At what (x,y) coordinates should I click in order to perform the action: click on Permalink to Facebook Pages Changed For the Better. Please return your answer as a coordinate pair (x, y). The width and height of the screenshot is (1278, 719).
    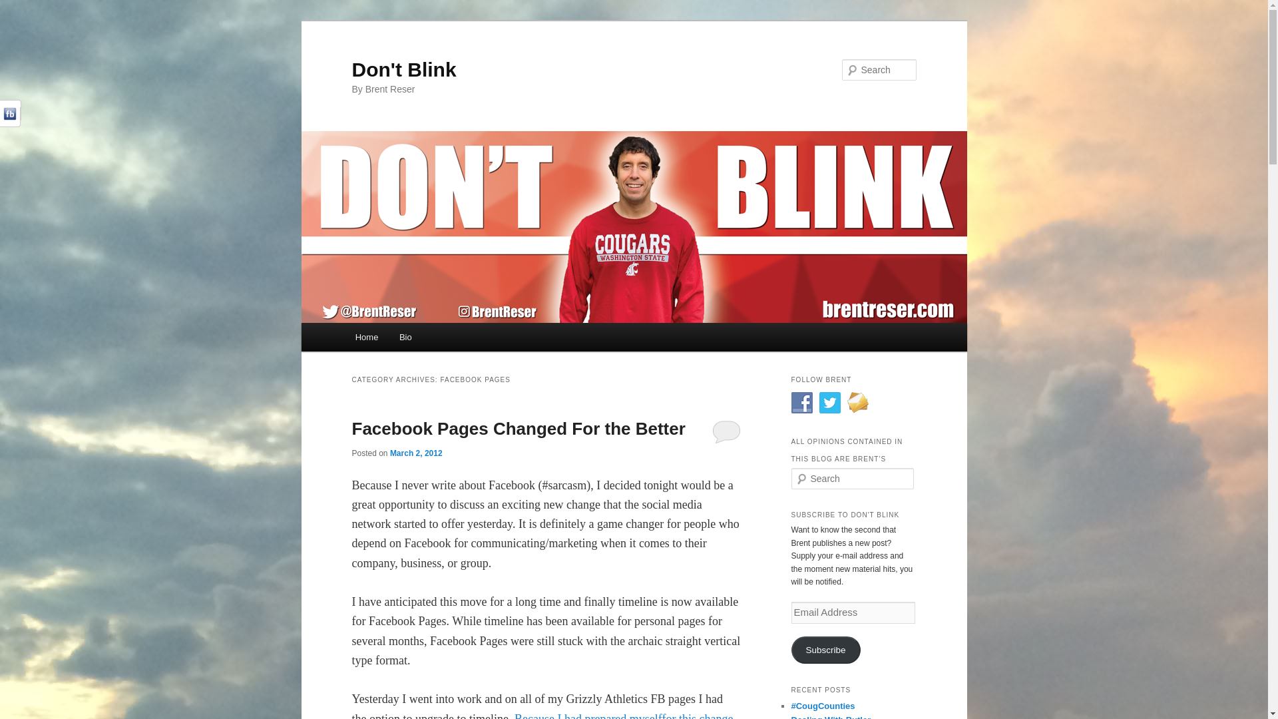
    Looking at the image, I should click on (518, 428).